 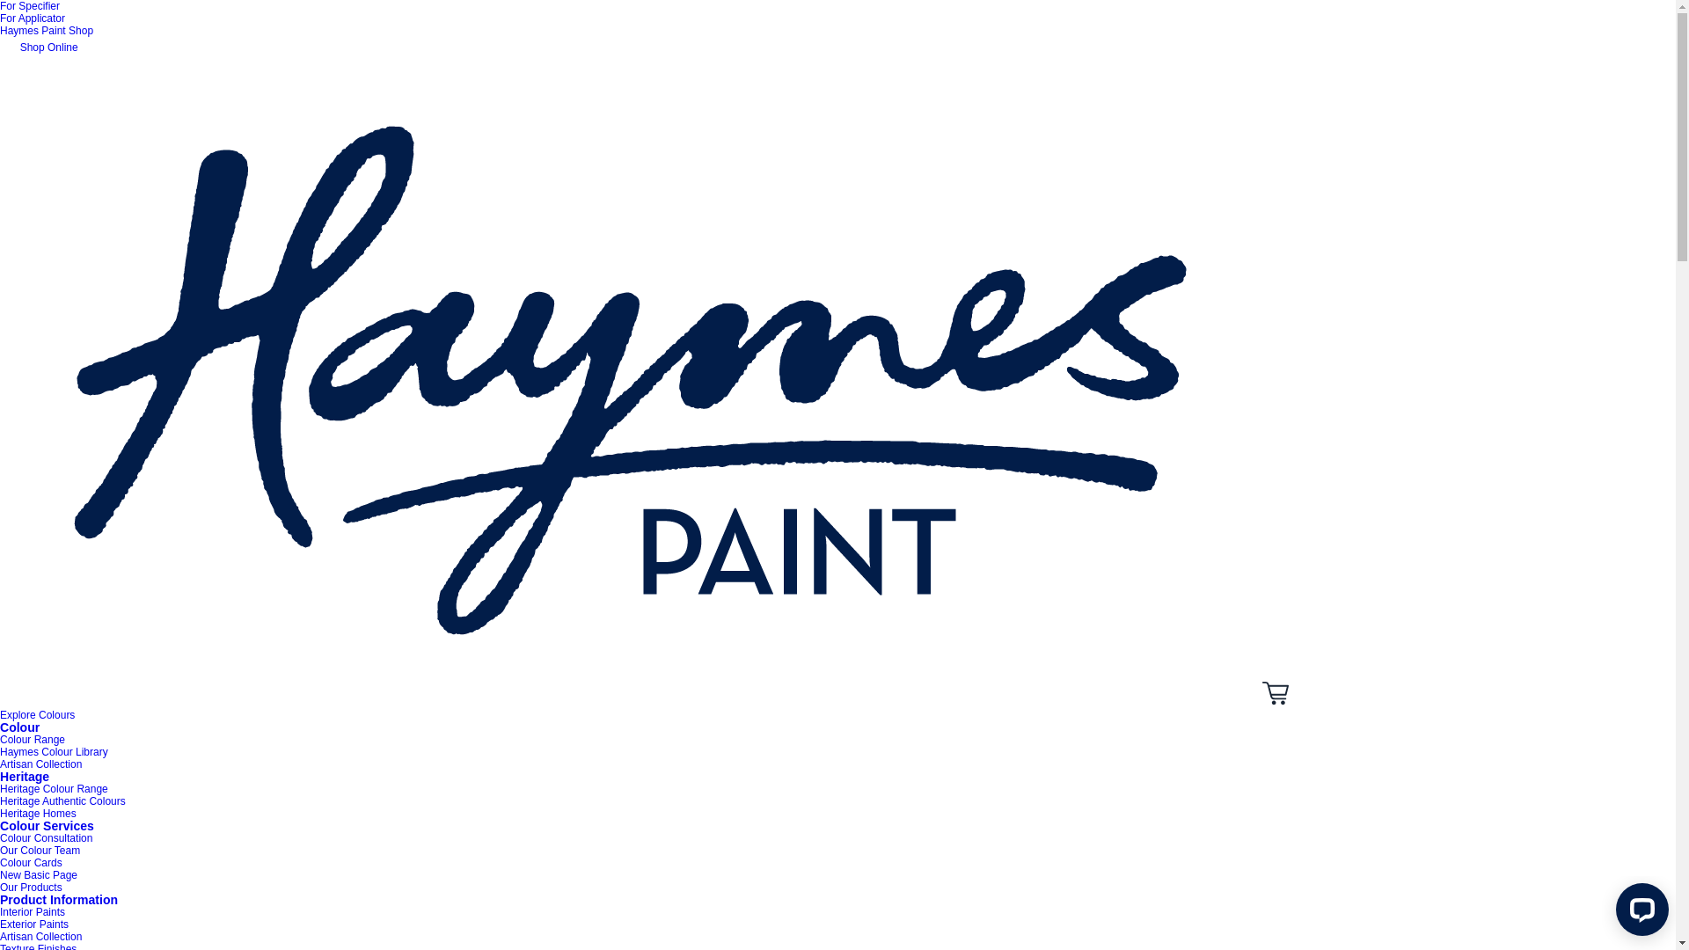 I want to click on Our Colour Team, so click(x=40, y=851).